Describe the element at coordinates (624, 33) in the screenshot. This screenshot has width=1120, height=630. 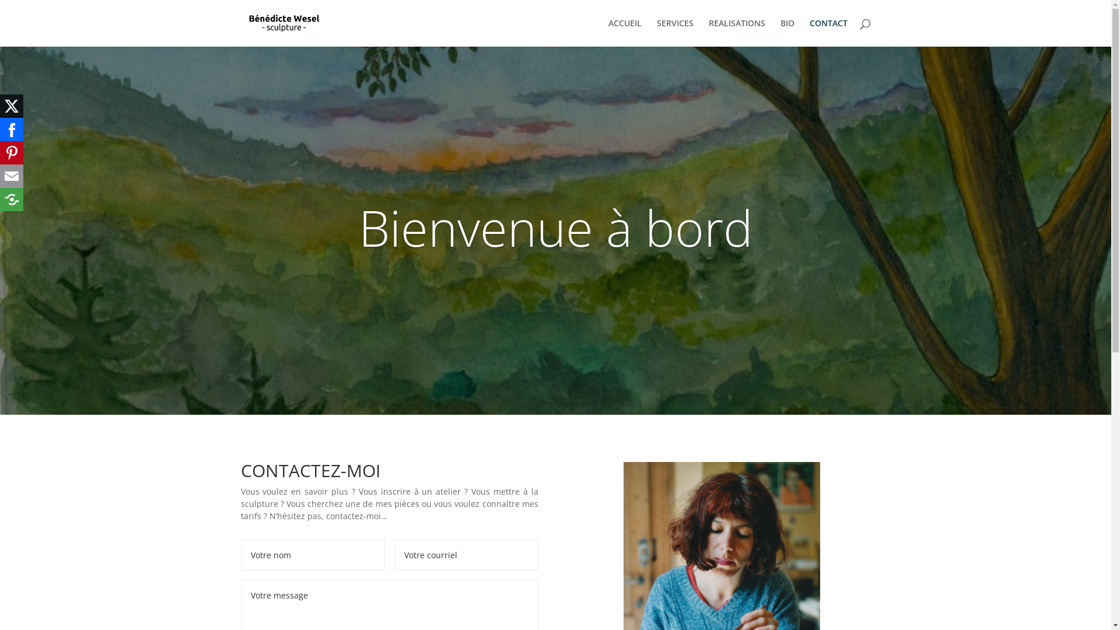
I see `ACCUEIL` at that location.